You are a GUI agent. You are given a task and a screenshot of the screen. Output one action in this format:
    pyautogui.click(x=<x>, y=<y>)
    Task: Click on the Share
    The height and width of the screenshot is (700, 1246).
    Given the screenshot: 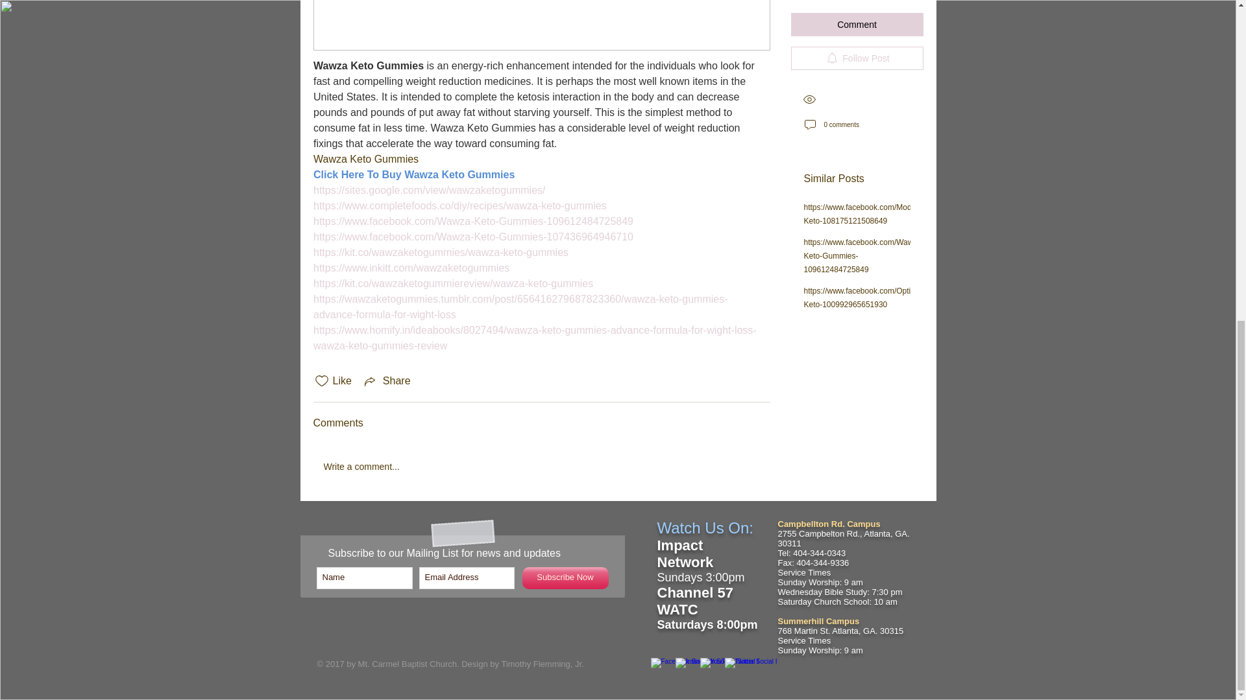 What is the action you would take?
    pyautogui.click(x=387, y=381)
    